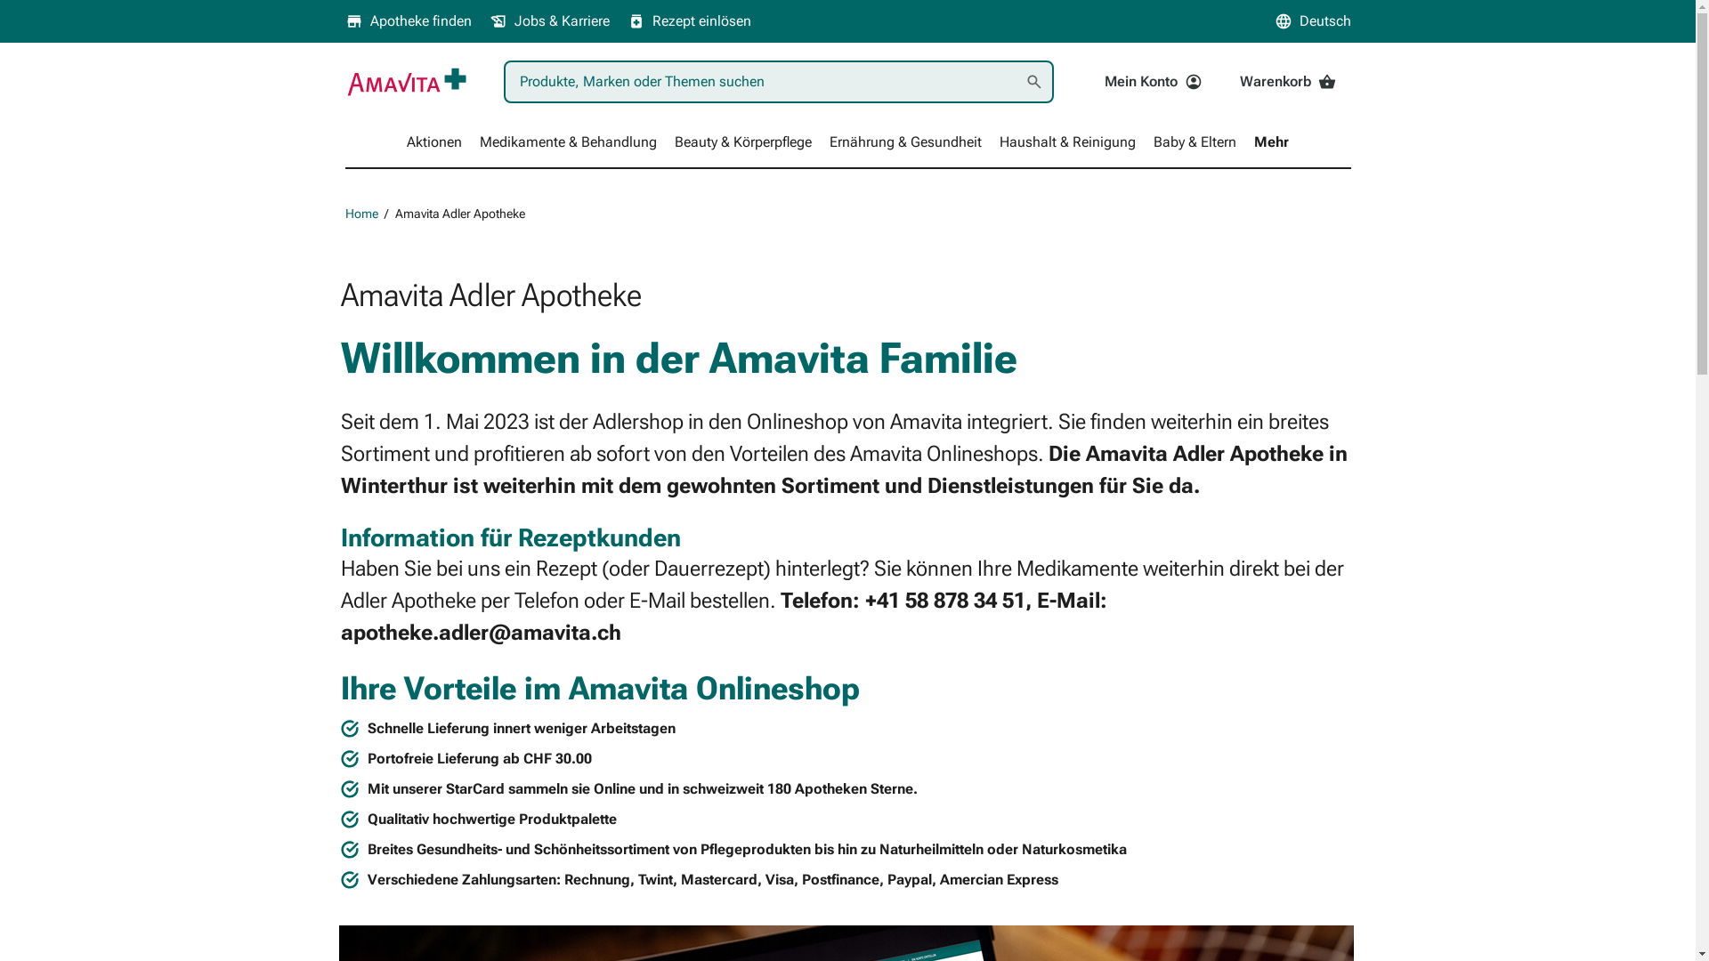 The height and width of the screenshot is (961, 1709). Describe the element at coordinates (1154, 82) in the screenshot. I see `Mein Konto` at that location.